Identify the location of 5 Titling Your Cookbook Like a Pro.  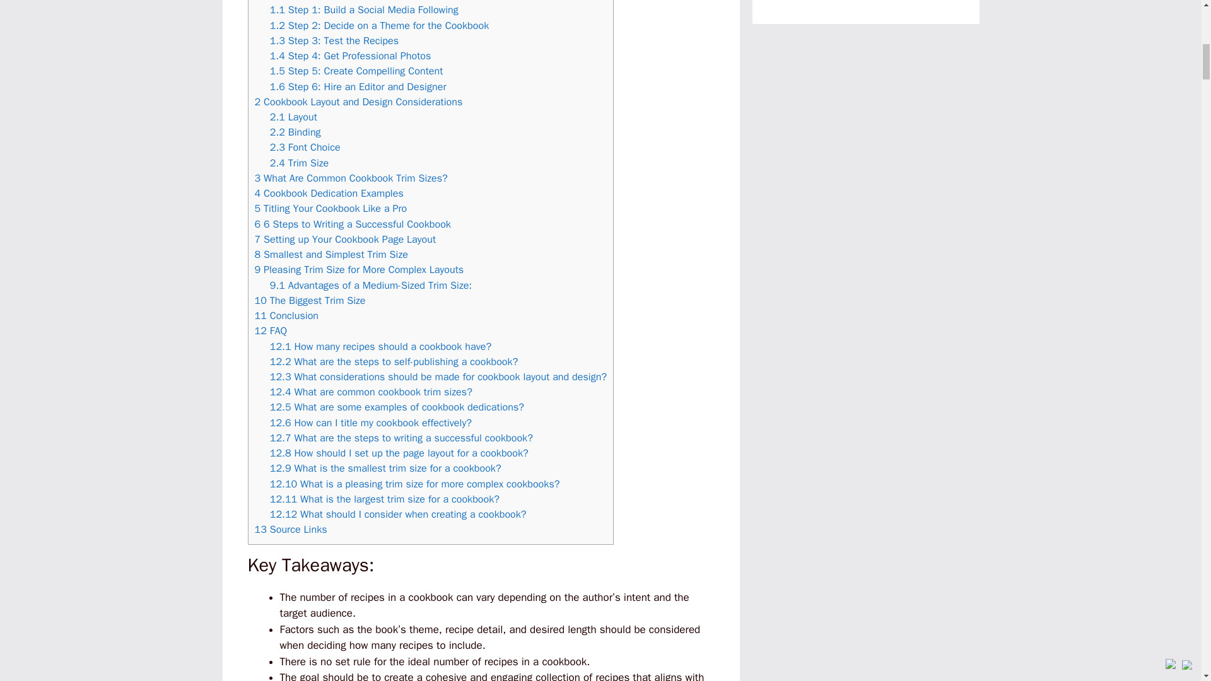
(331, 208).